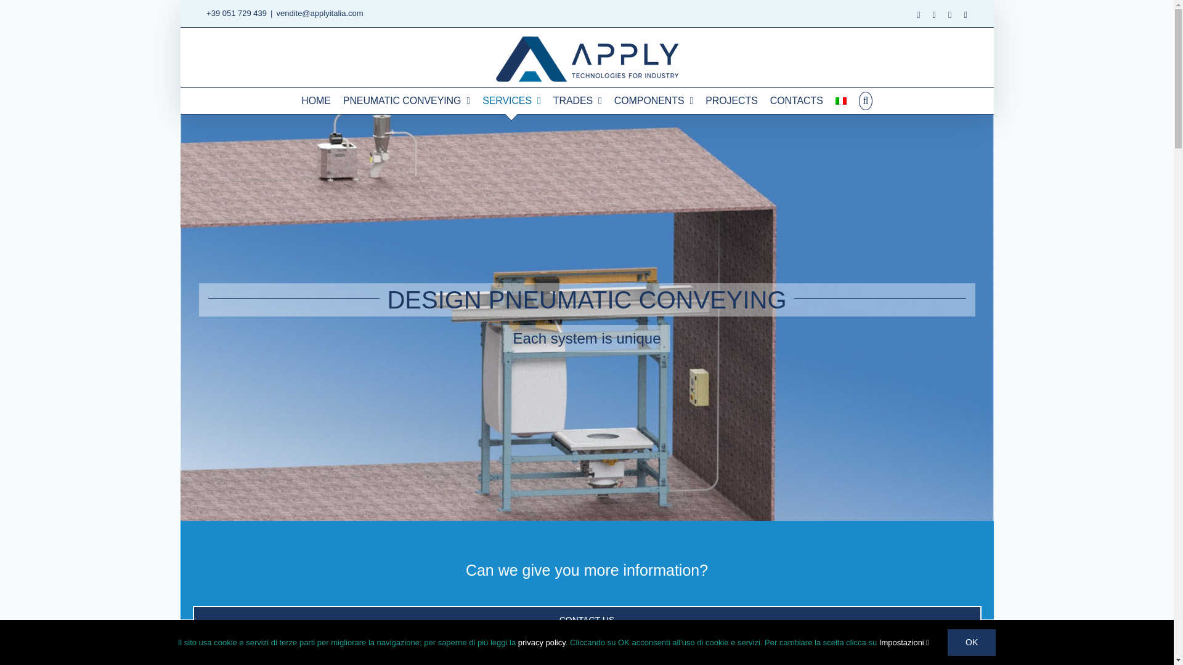 The image size is (1183, 665). What do you see at coordinates (796, 100) in the screenshot?
I see `CONTACTS` at bounding box center [796, 100].